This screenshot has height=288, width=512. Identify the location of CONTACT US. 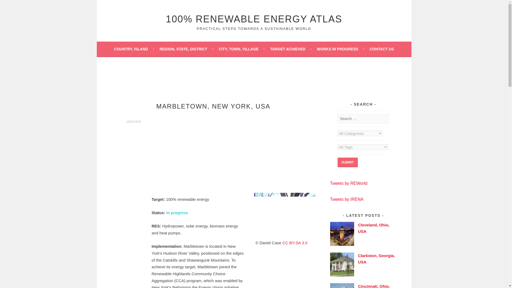
(382, 49).